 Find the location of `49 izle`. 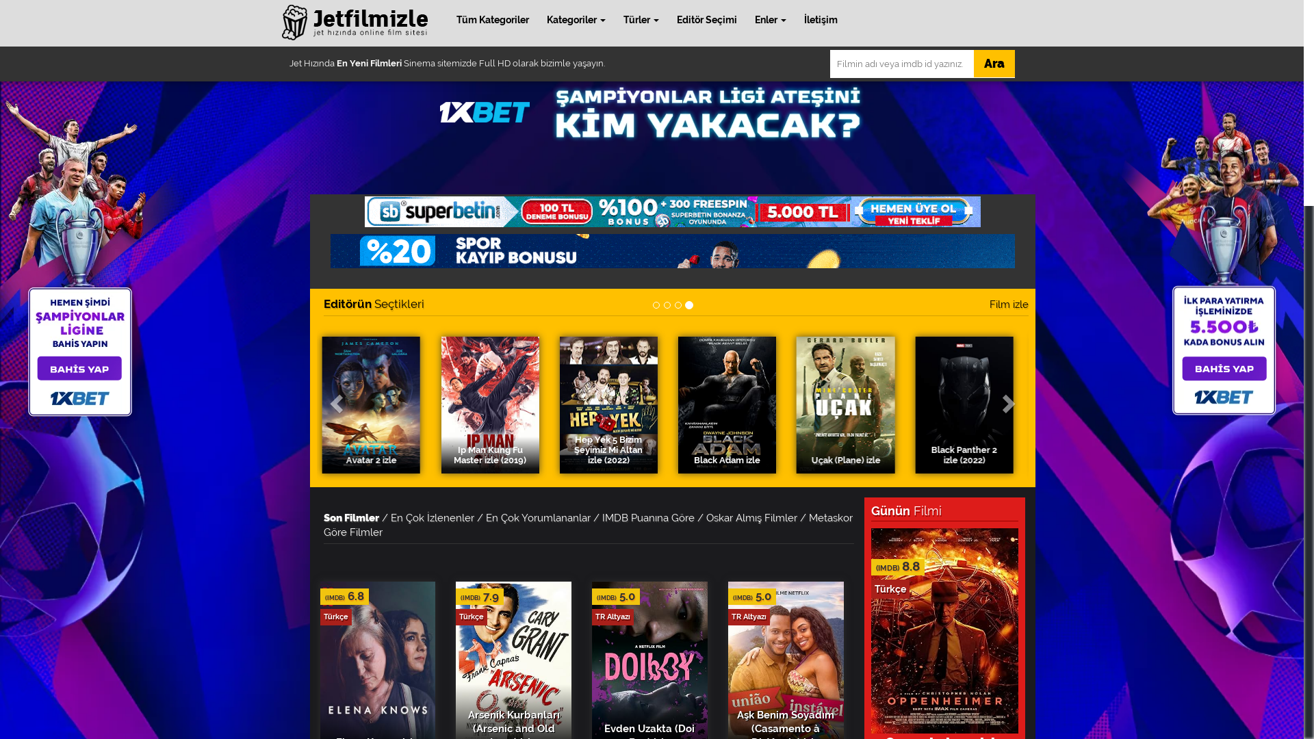

49 izle is located at coordinates (376, 404).